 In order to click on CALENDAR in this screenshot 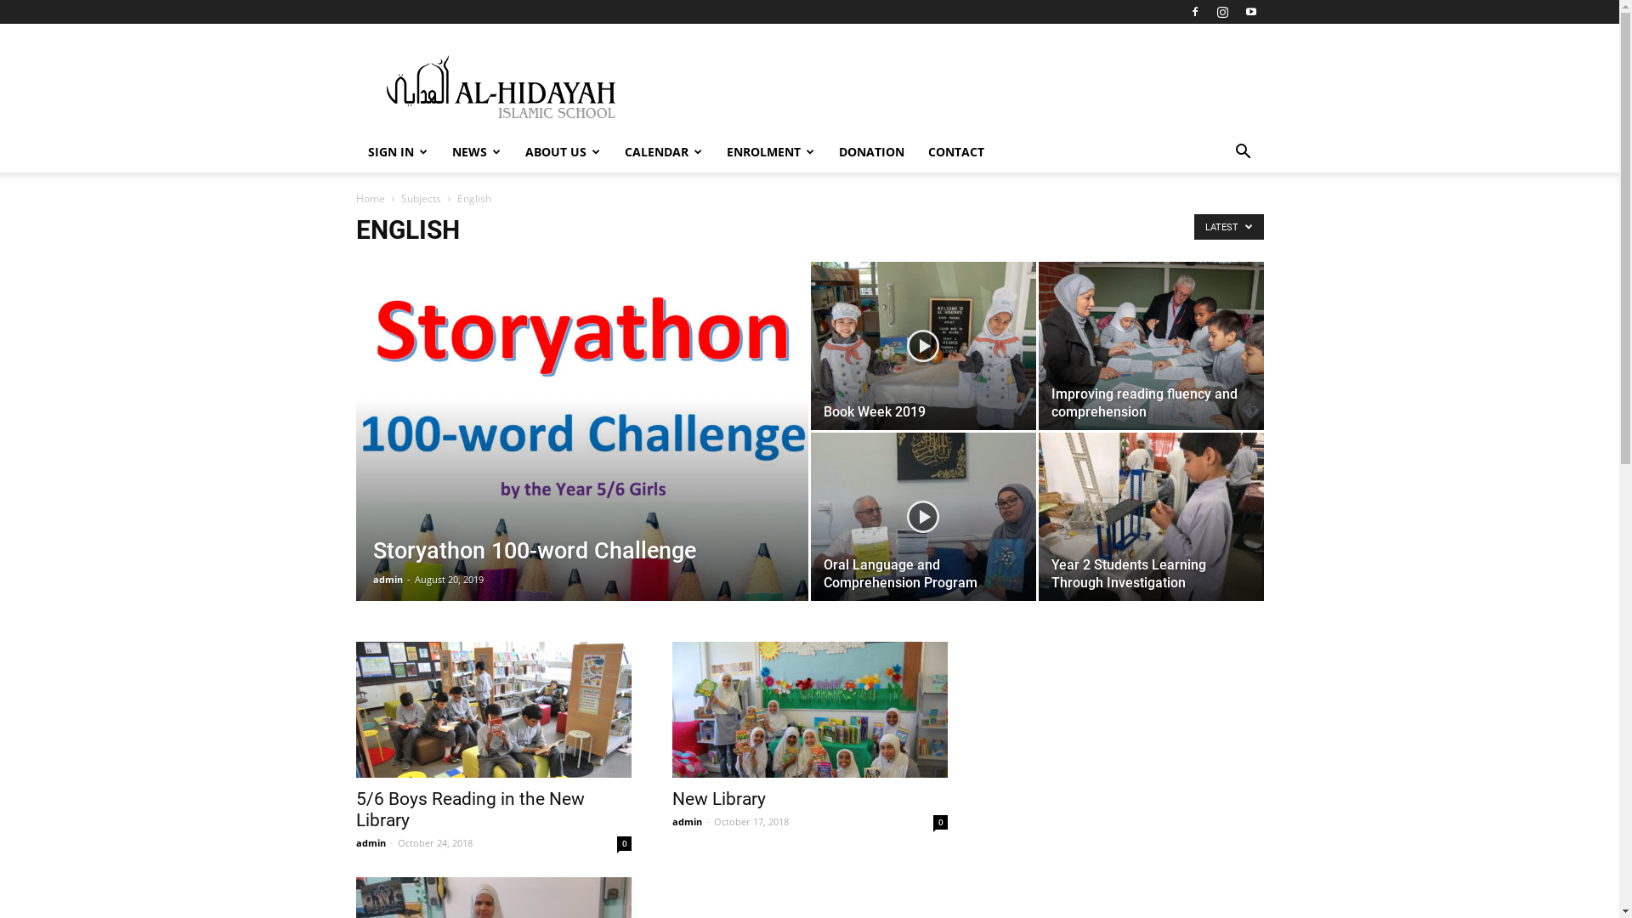, I will do `click(663, 152)`.